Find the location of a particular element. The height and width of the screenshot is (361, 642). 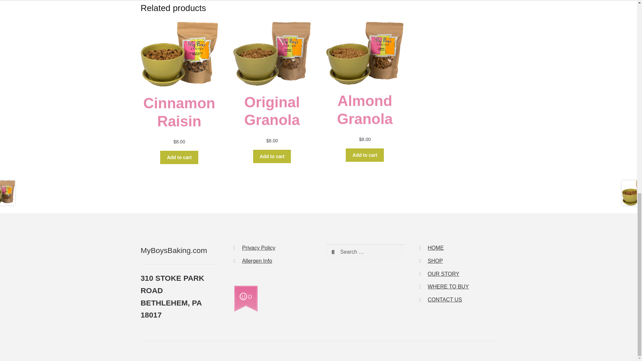

Allergen Info is located at coordinates (257, 261).